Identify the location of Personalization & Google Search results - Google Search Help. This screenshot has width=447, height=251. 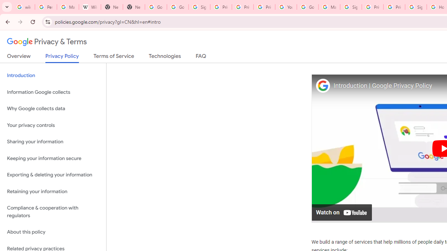
(45, 7).